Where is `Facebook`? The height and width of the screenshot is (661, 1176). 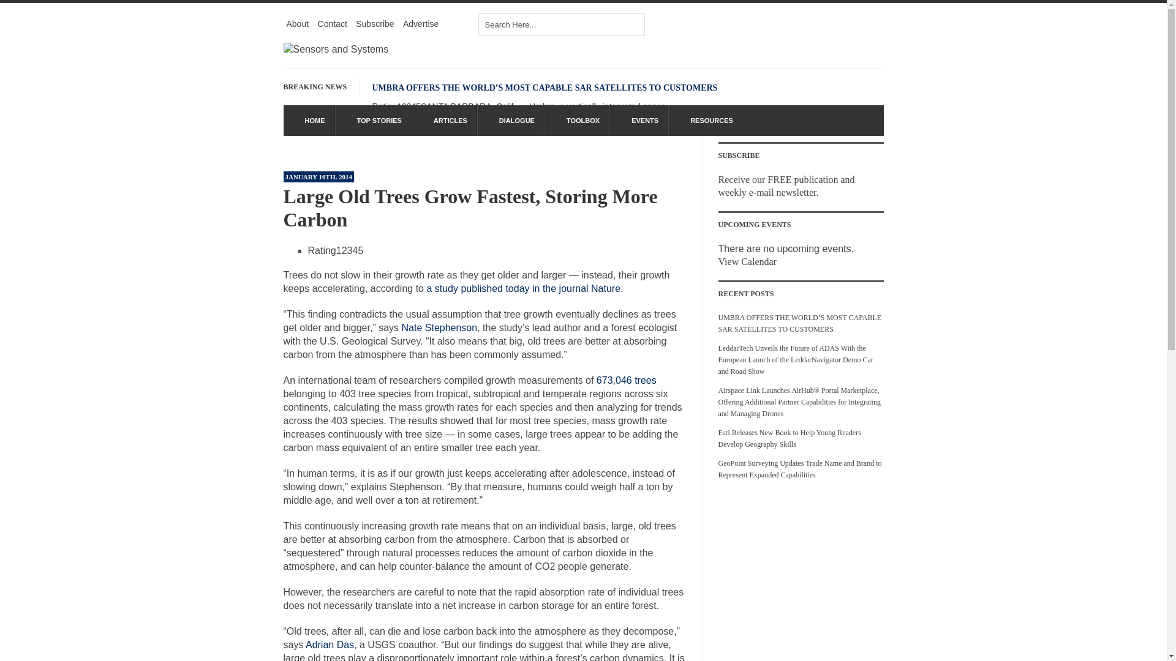
Facebook is located at coordinates (715, 26).